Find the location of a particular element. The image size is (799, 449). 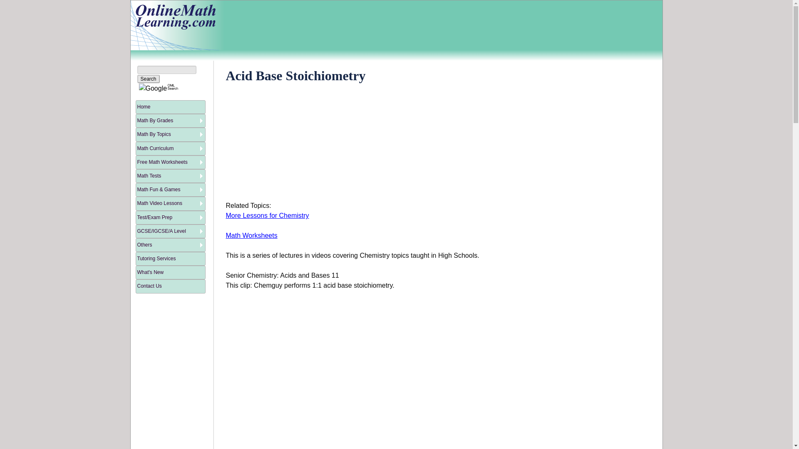

Home is located at coordinates (171, 107).